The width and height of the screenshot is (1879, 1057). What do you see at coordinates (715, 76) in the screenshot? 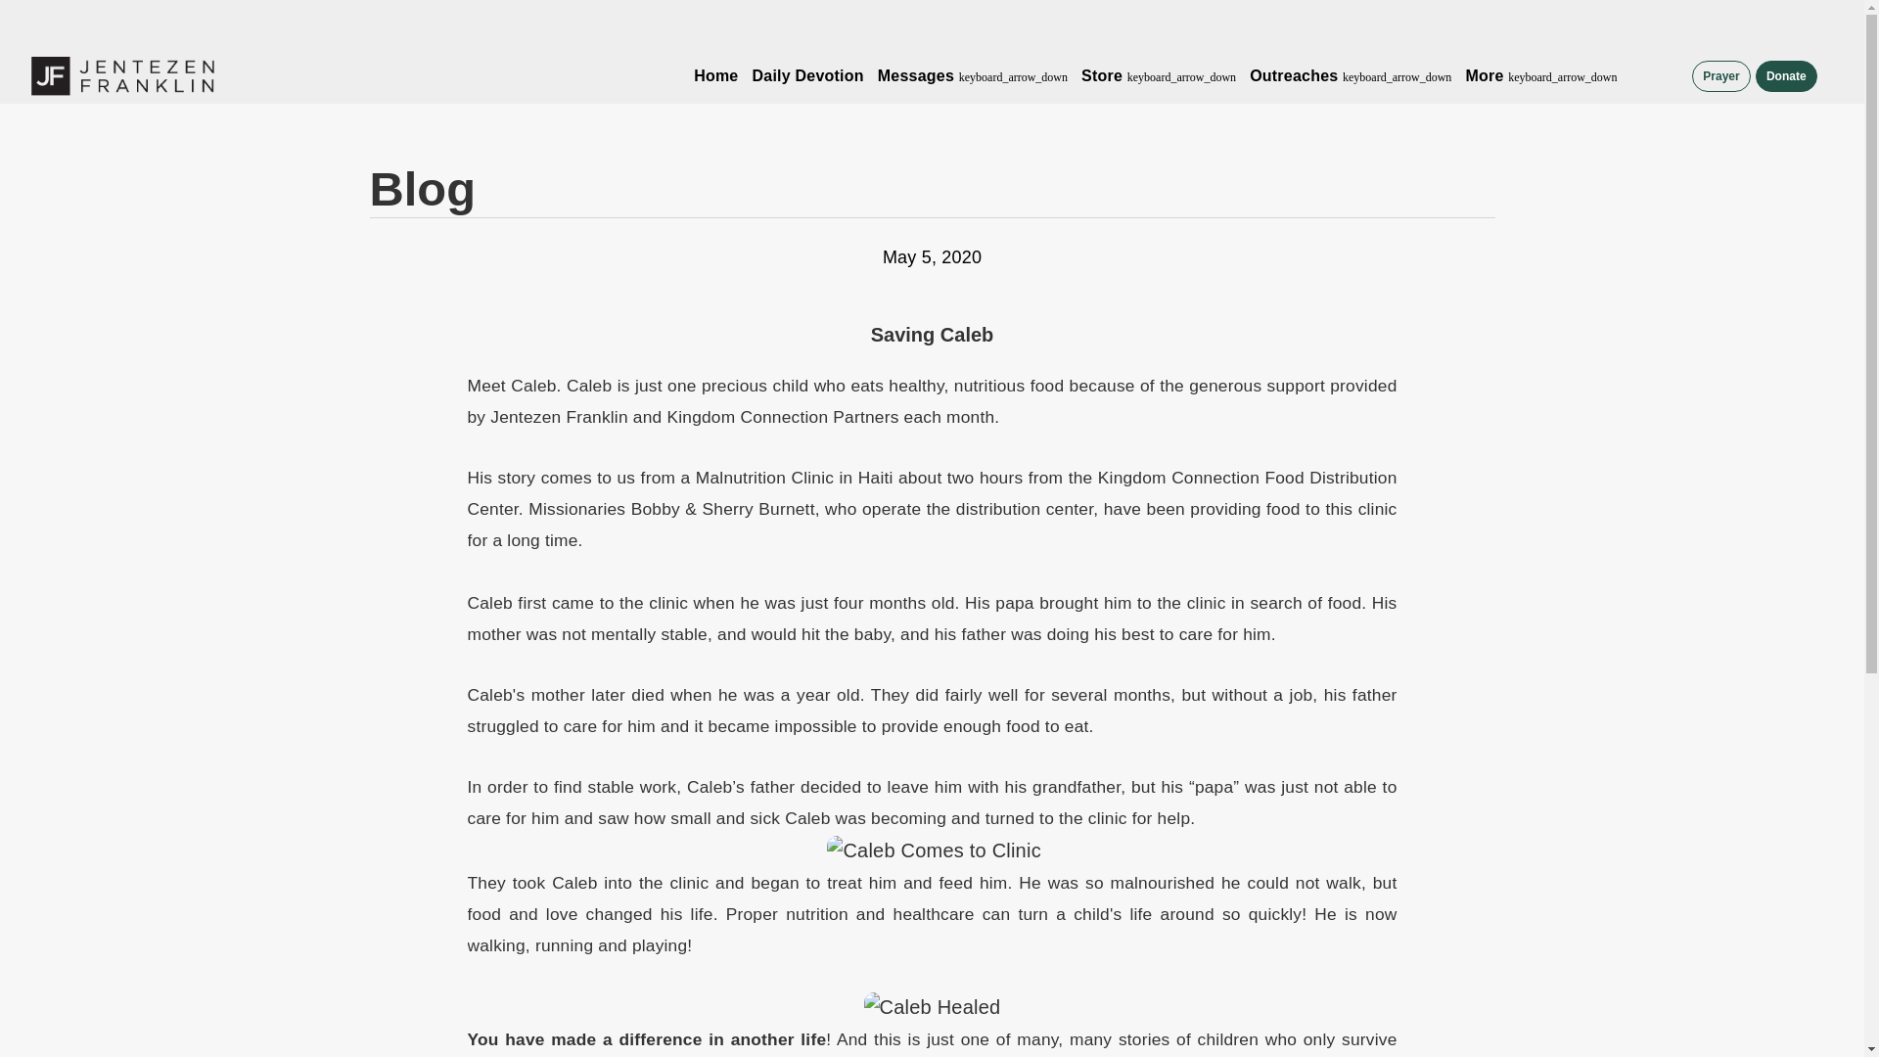
I see `Home` at bounding box center [715, 76].